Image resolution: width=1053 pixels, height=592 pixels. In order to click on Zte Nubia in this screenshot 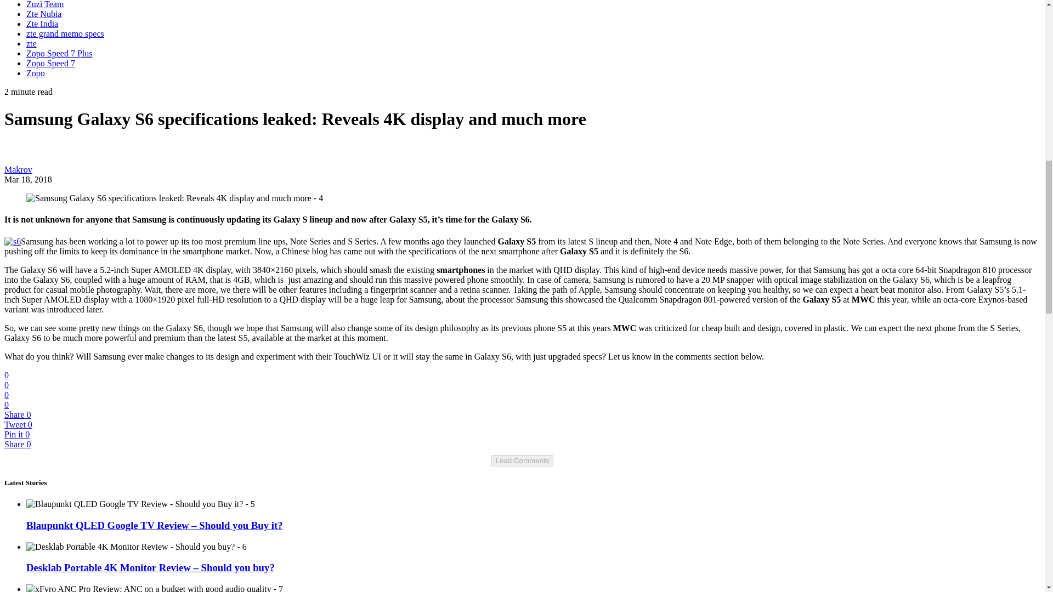, I will do `click(44, 14)`.